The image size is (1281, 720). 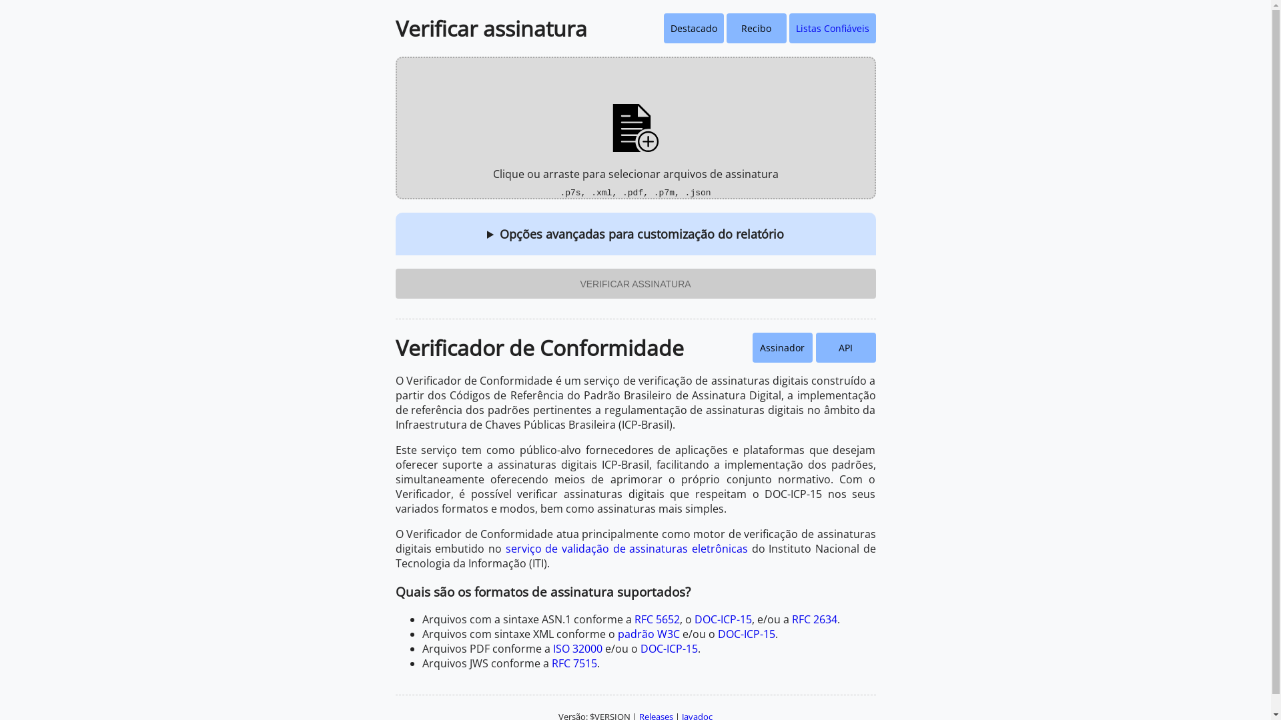 I want to click on VERIFICAR ASSINATURA, so click(x=635, y=284).